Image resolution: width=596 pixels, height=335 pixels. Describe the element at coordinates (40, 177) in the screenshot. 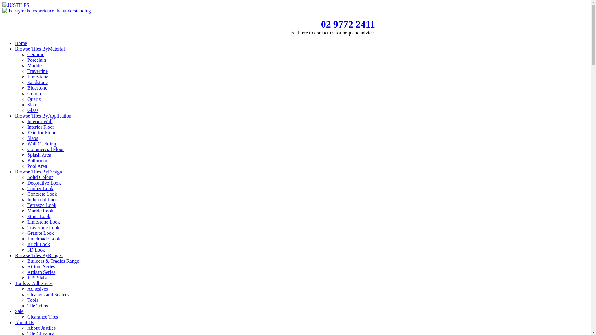

I see `Solid Colour` at that location.